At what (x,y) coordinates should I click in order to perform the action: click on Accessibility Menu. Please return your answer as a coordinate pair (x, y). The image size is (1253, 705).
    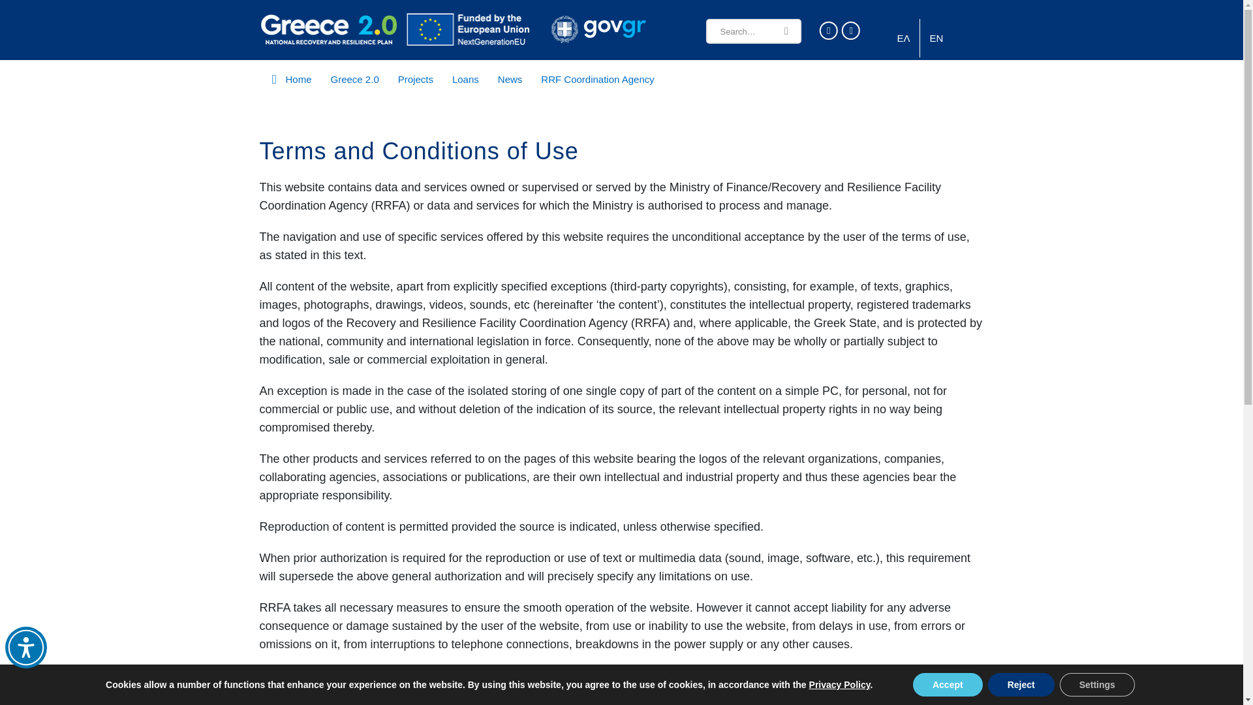
    Looking at the image, I should click on (26, 648).